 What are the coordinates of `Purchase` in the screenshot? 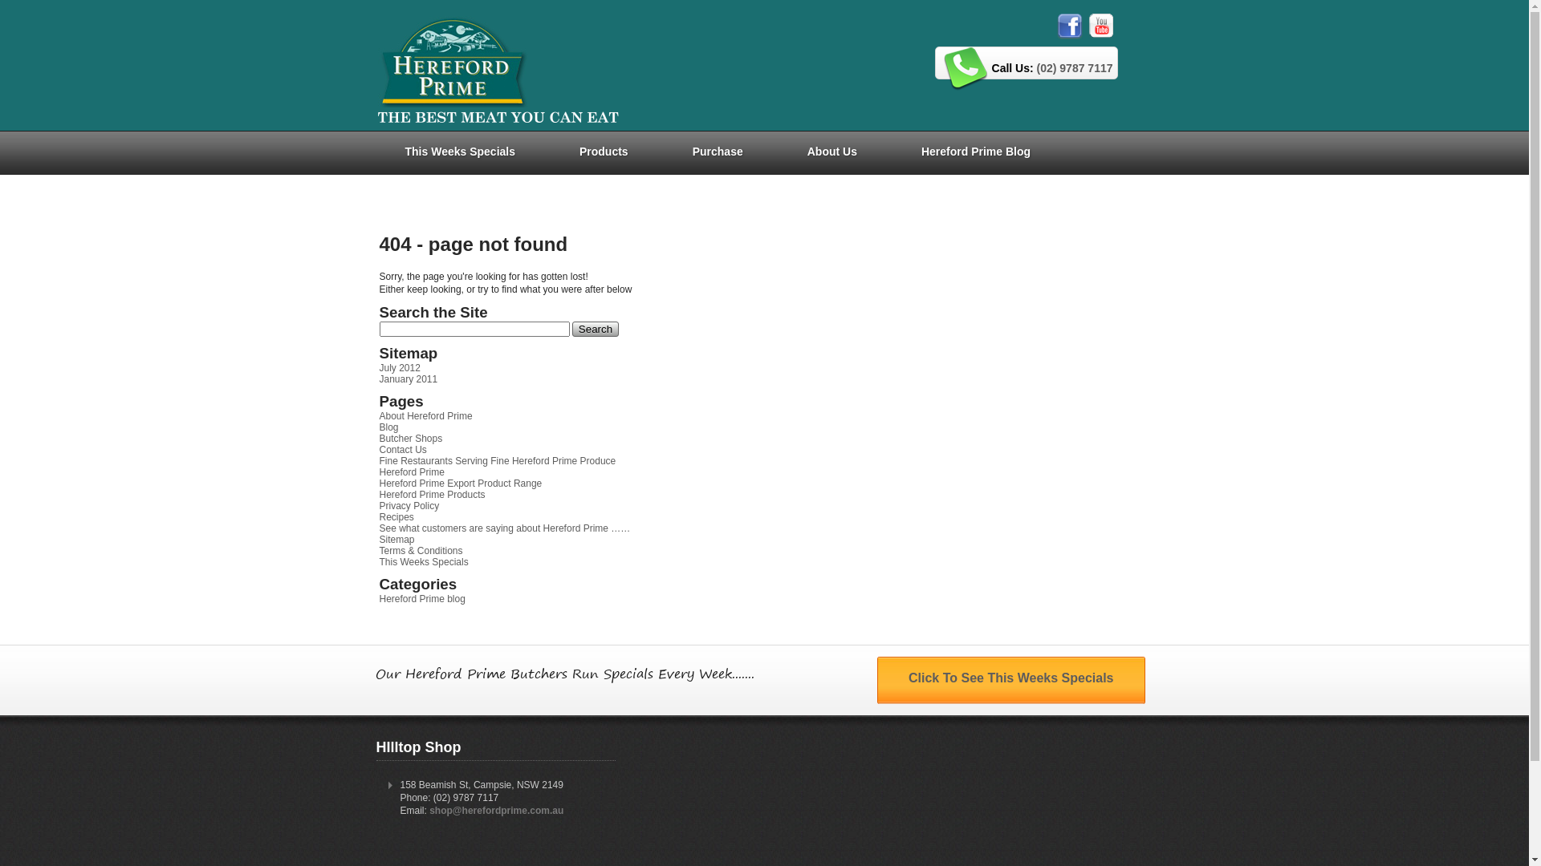 It's located at (718, 152).